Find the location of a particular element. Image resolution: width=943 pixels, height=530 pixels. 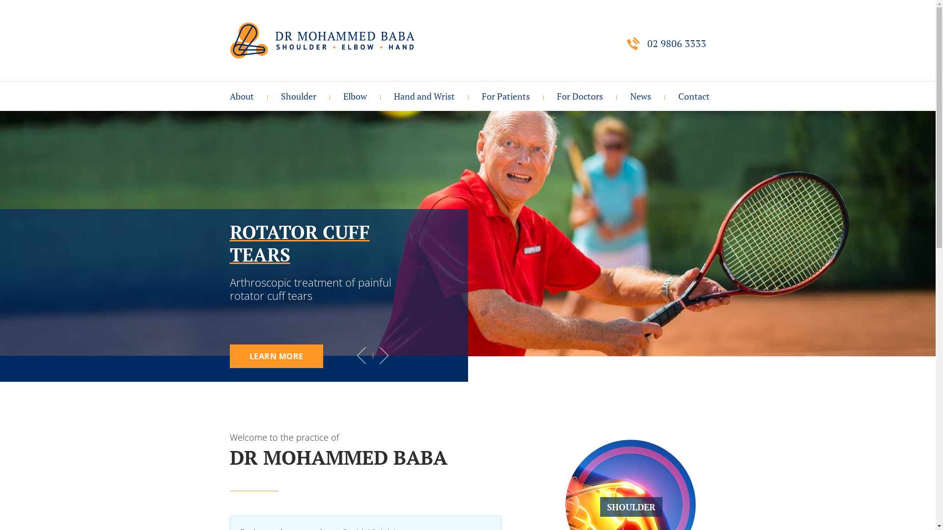

Our Practice is located at coordinates (283, 122).